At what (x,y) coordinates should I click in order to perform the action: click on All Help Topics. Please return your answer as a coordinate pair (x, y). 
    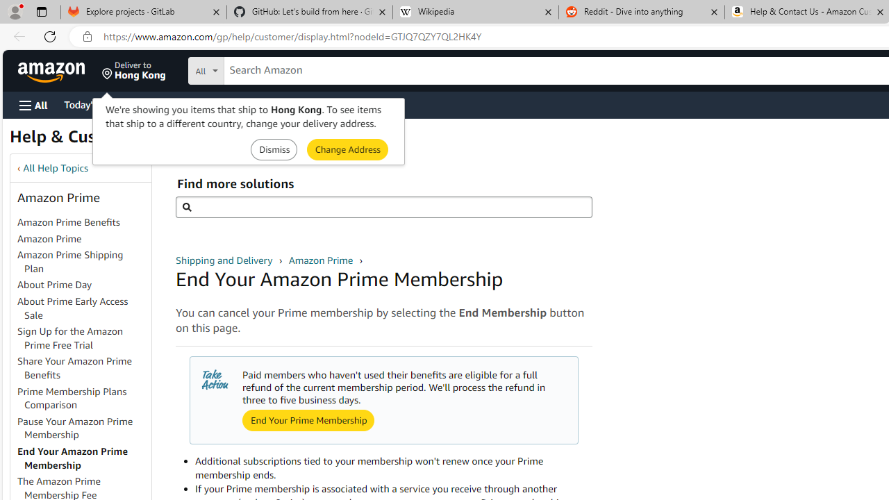
    Looking at the image, I should click on (56, 168).